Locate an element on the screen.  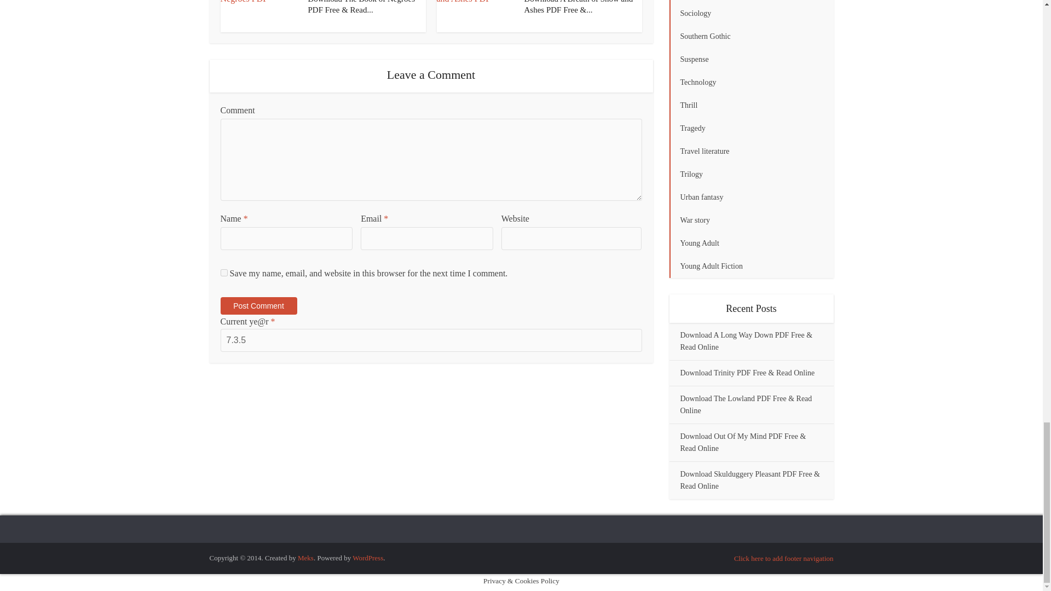
7.3.5 is located at coordinates (430, 340).